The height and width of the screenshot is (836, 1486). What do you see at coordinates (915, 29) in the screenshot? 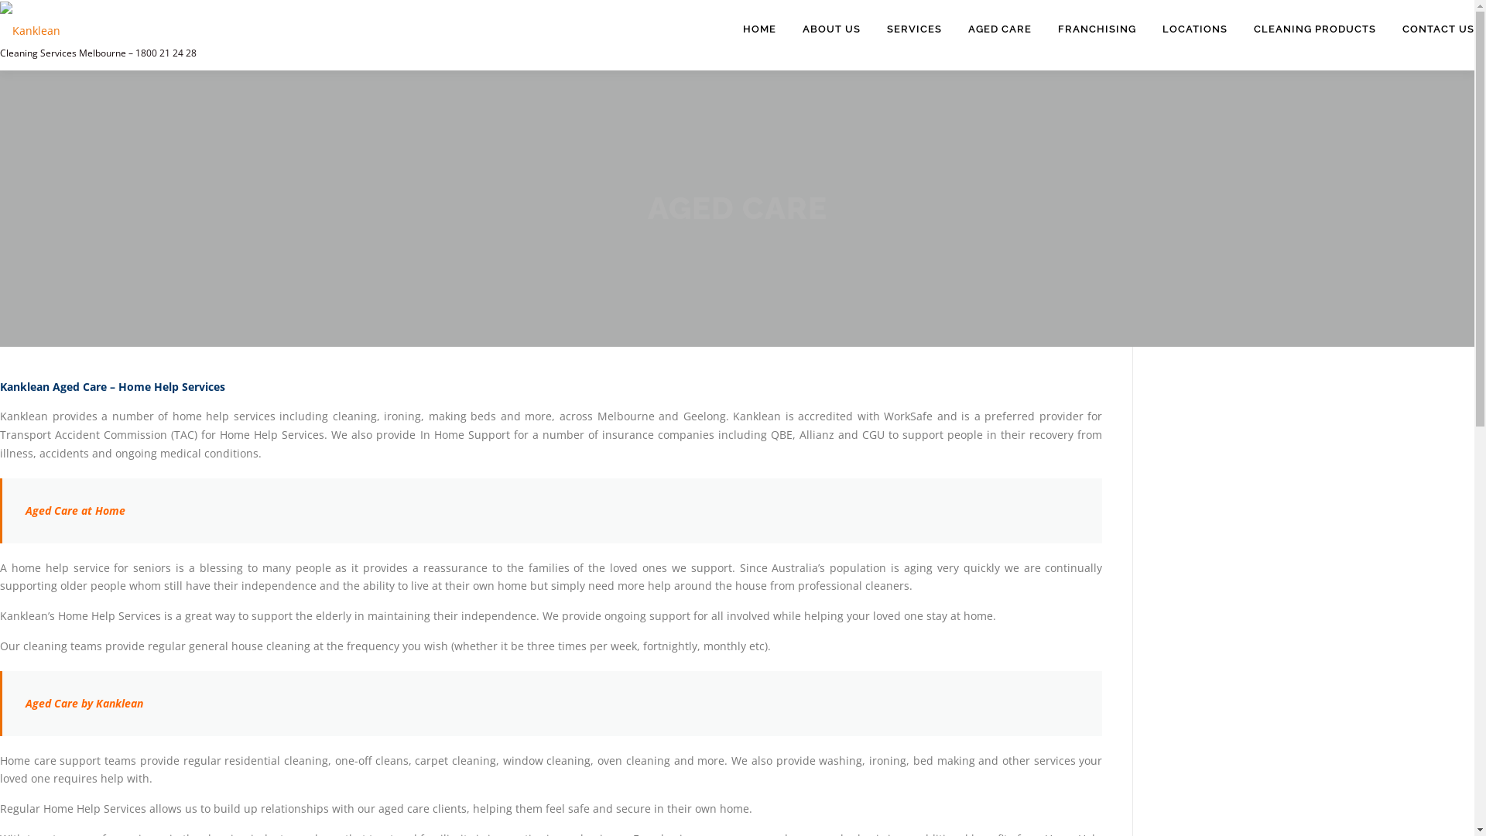
I see `SERVICES` at bounding box center [915, 29].